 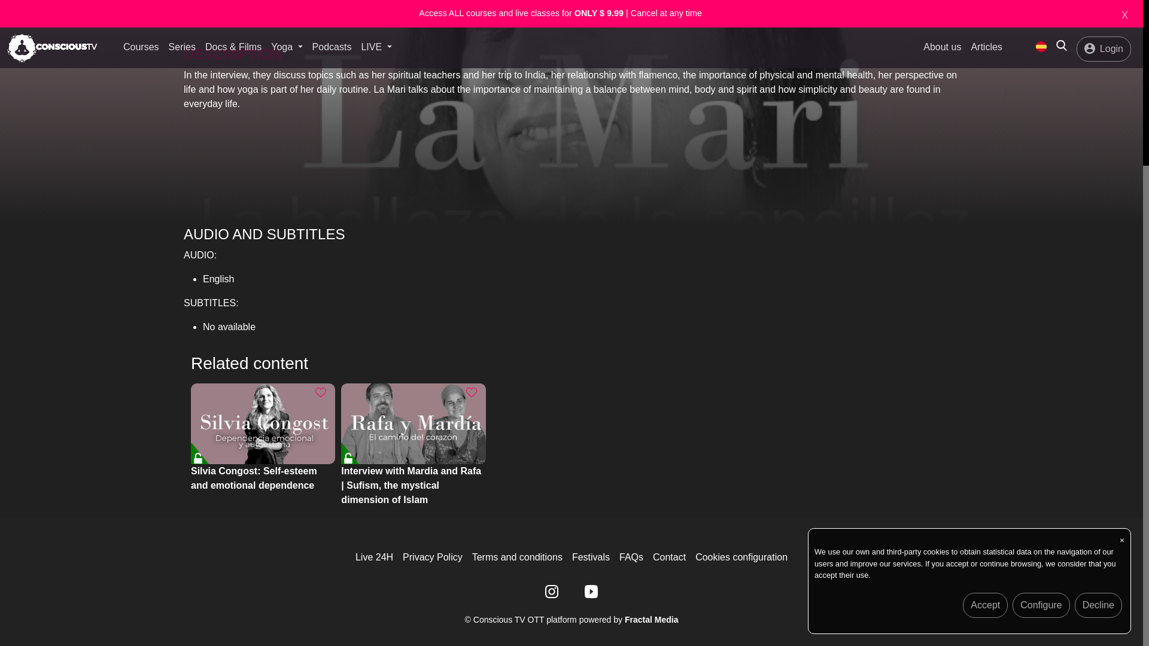 What do you see at coordinates (741, 557) in the screenshot?
I see `Cookies configuration` at bounding box center [741, 557].